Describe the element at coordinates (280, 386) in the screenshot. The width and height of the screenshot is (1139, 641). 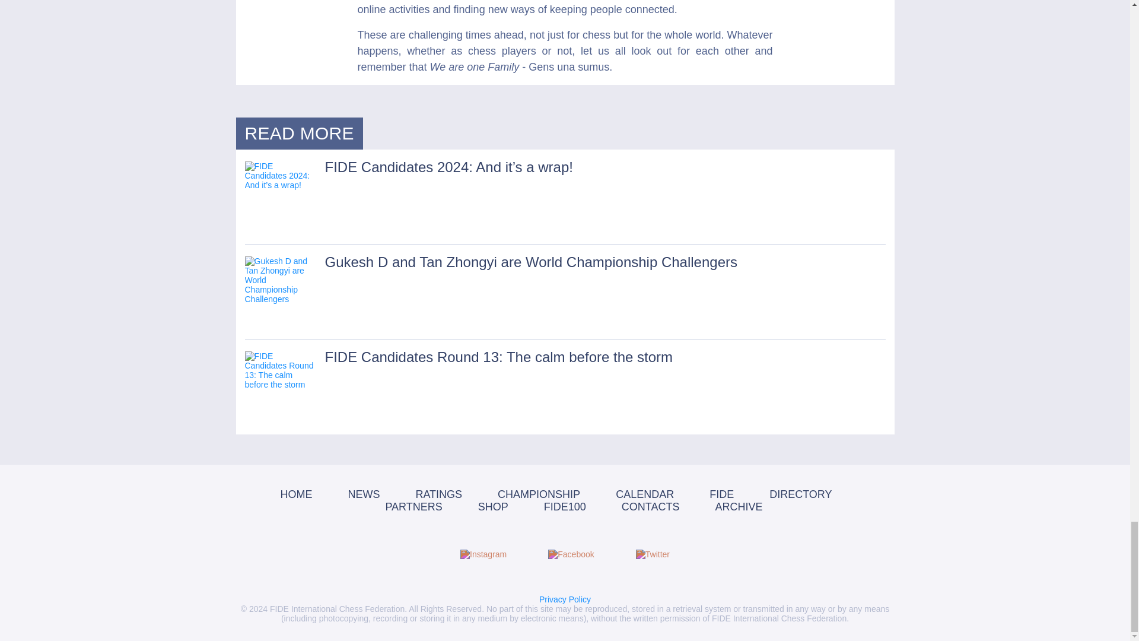
I see `FIDE Candidates Round 13: The calm before the storm` at that location.